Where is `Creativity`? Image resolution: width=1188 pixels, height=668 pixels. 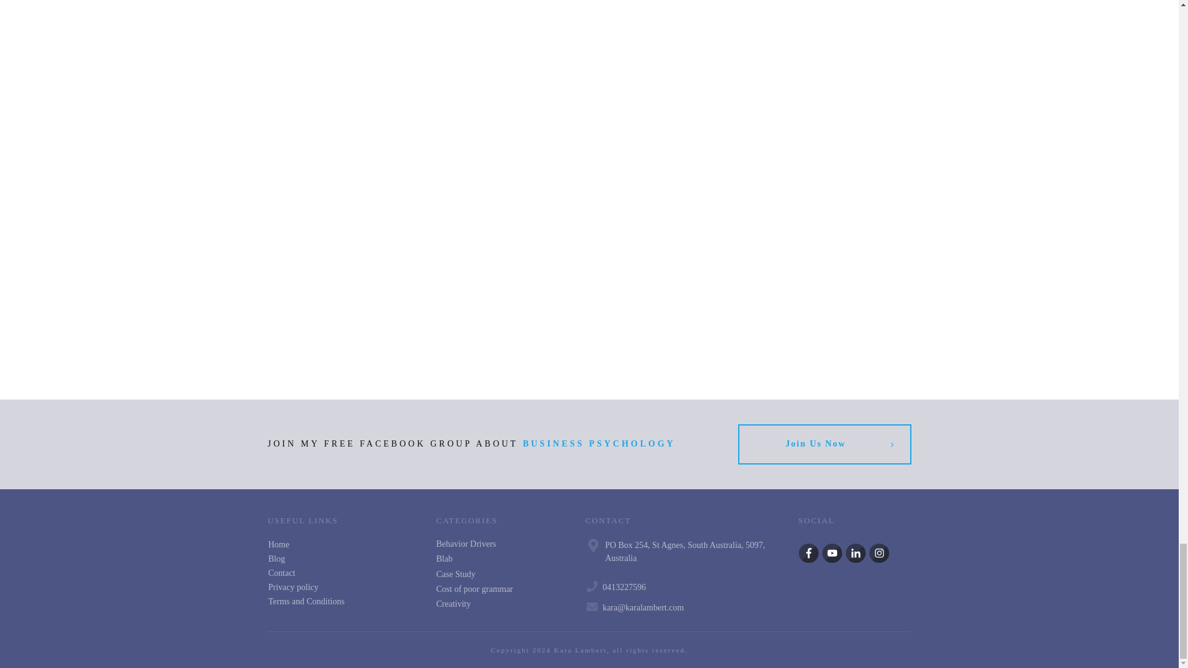 Creativity is located at coordinates (453, 604).